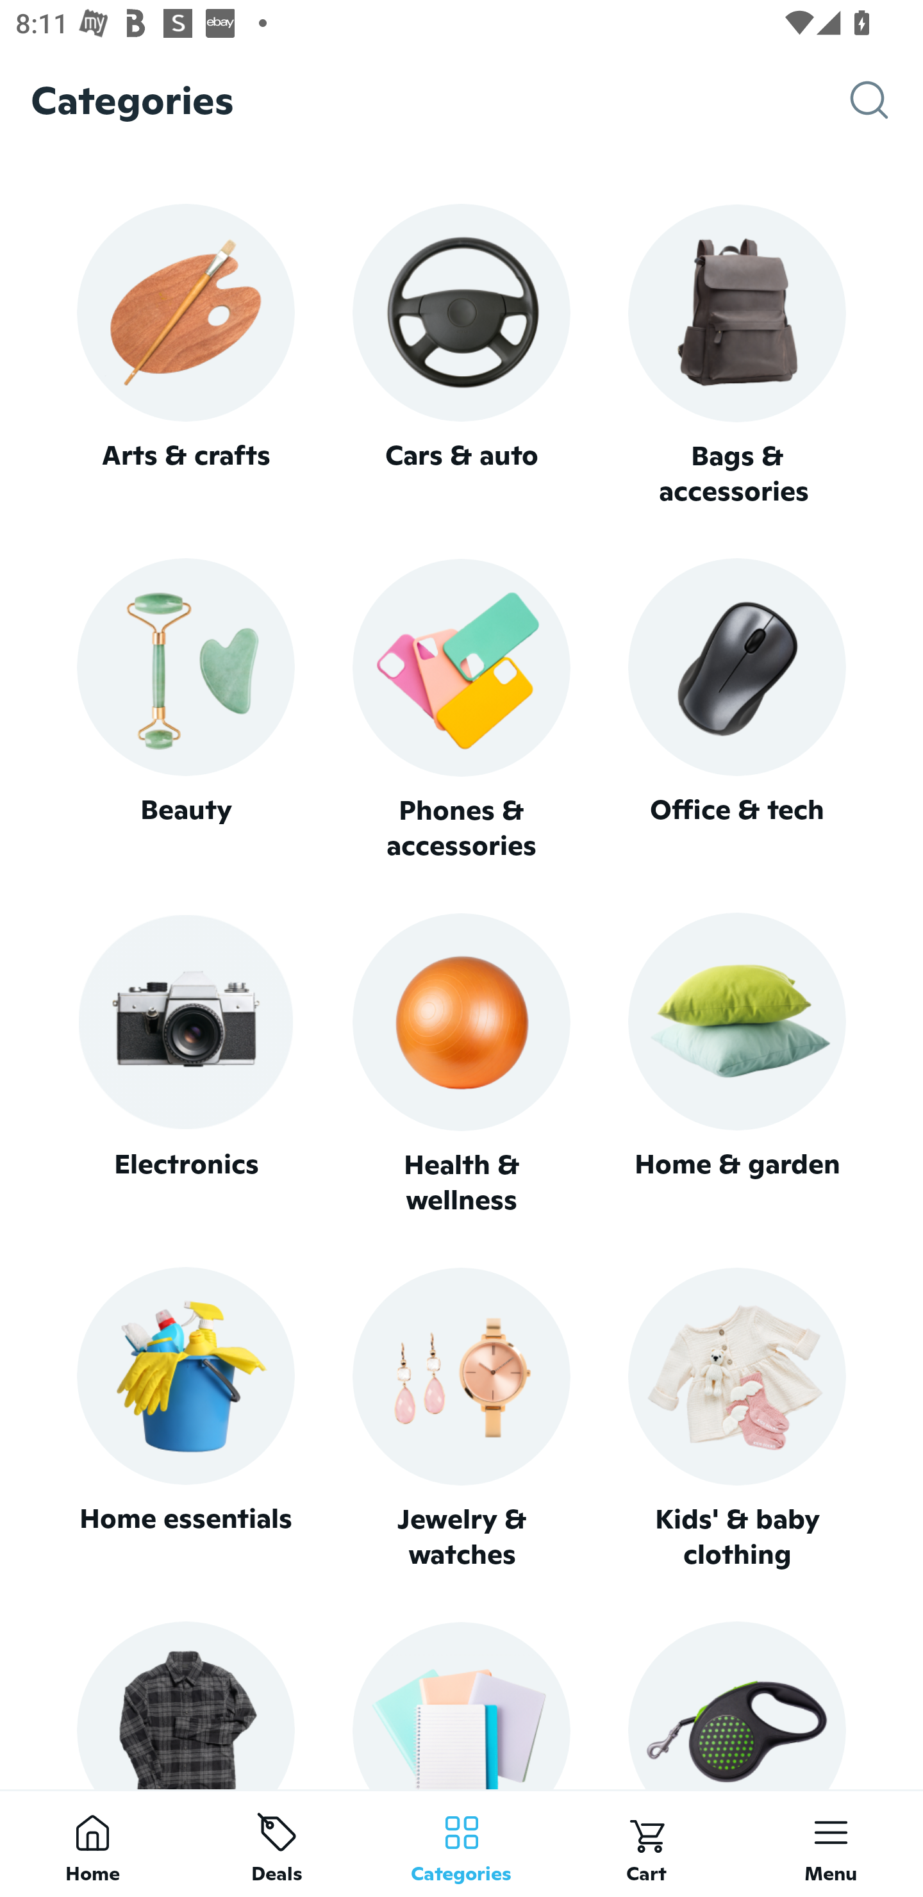  What do you see at coordinates (185, 710) in the screenshot?
I see `Beauty` at bounding box center [185, 710].